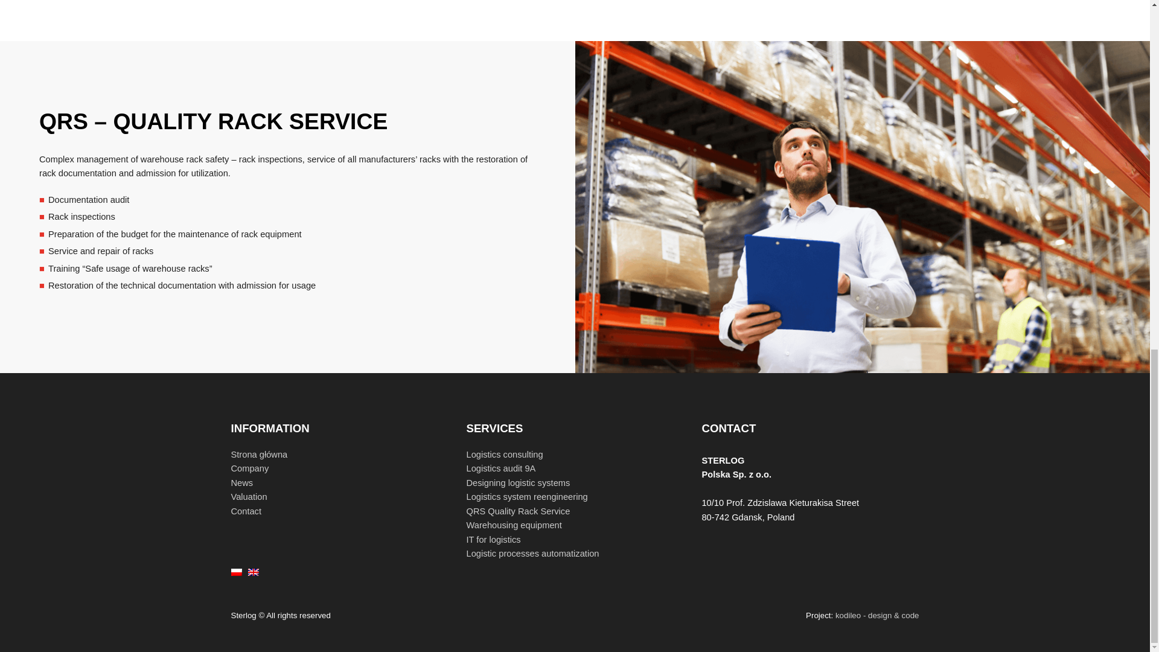 The width and height of the screenshot is (1159, 652). Describe the element at coordinates (518, 482) in the screenshot. I see `Designing logistic systems` at that location.